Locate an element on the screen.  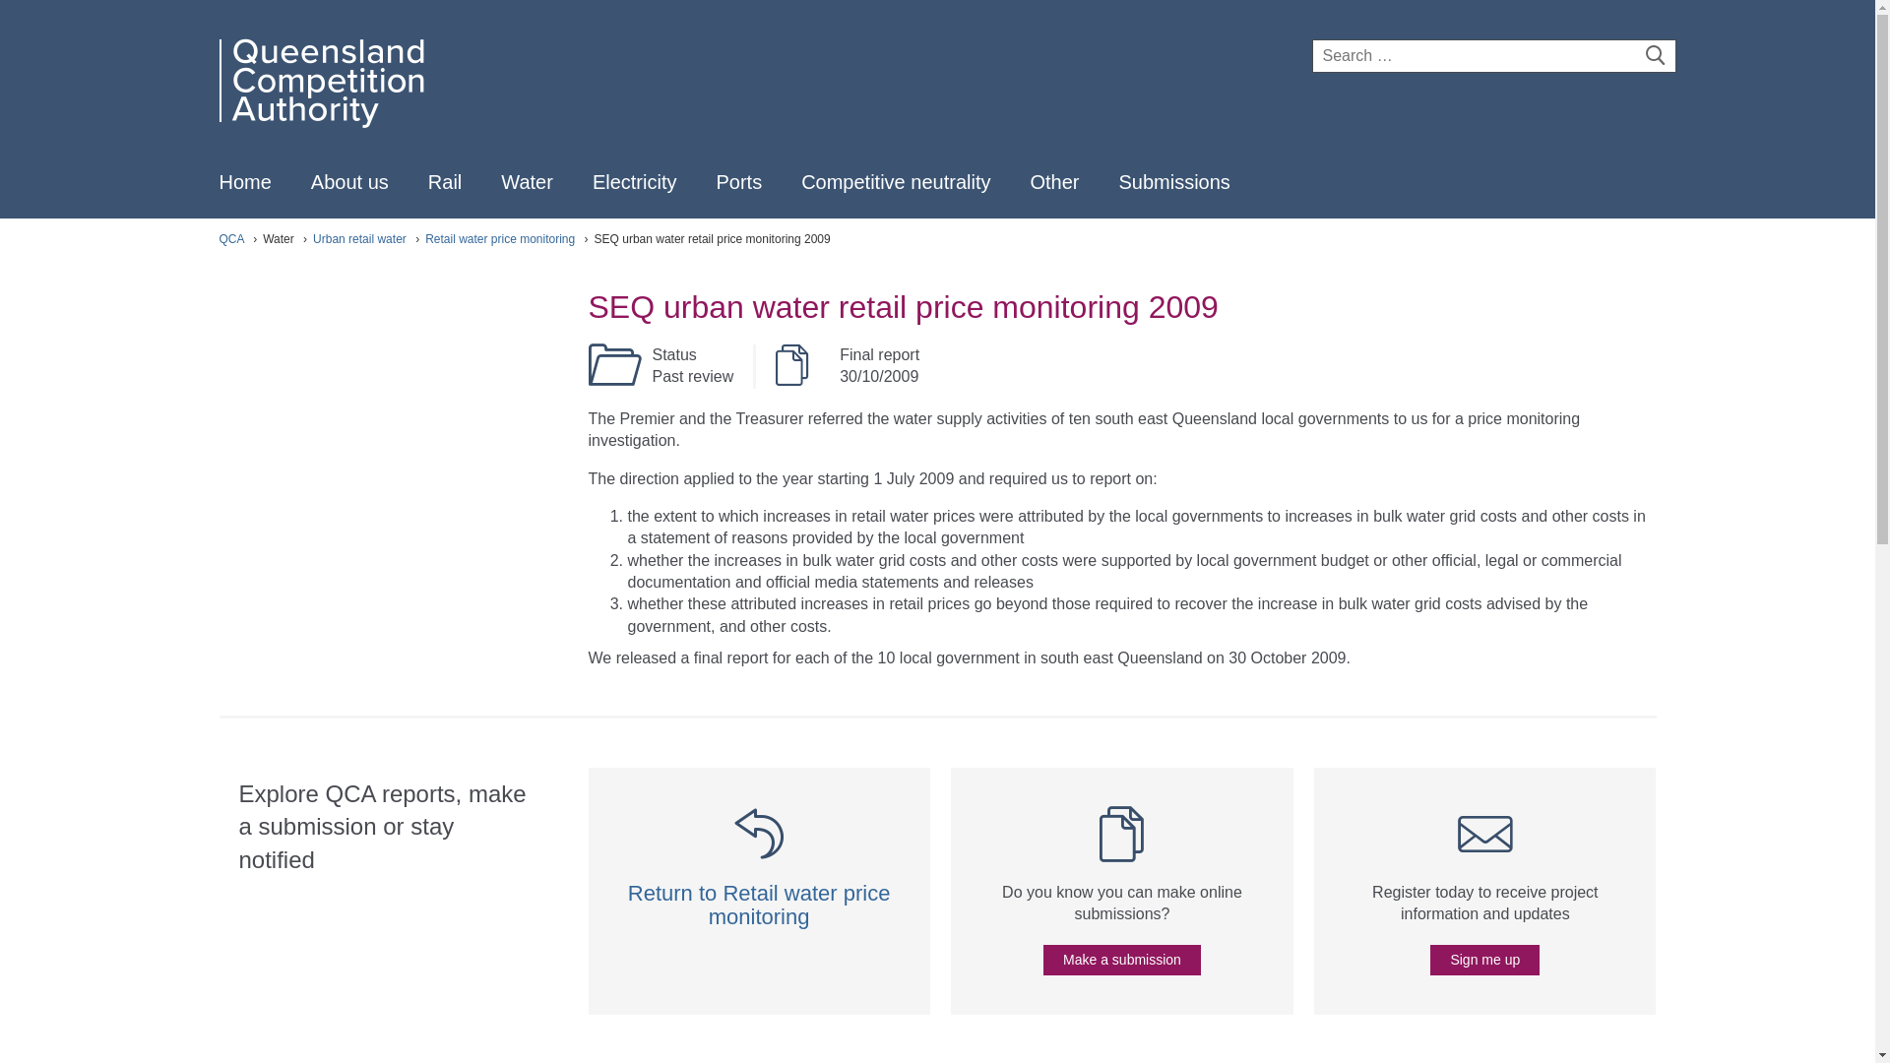
About us is located at coordinates (350, 182).